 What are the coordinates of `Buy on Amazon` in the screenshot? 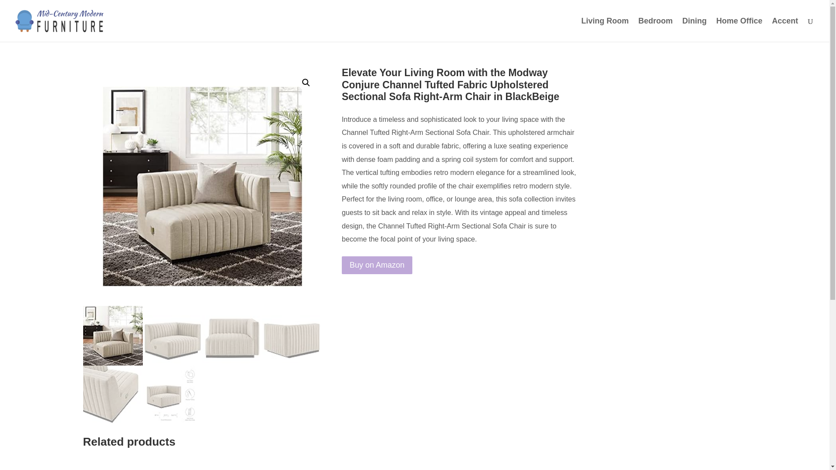 It's located at (377, 265).